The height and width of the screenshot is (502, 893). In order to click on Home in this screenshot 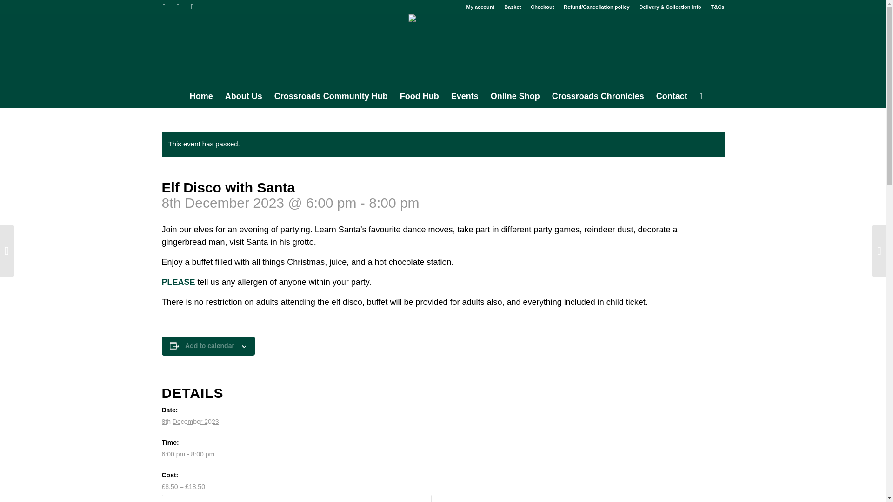, I will do `click(201, 96)`.